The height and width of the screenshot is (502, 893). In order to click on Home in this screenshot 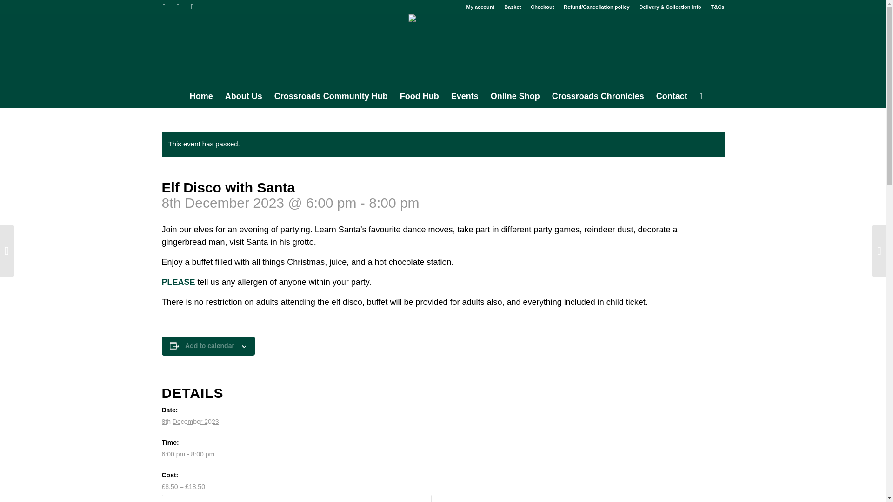, I will do `click(201, 96)`.